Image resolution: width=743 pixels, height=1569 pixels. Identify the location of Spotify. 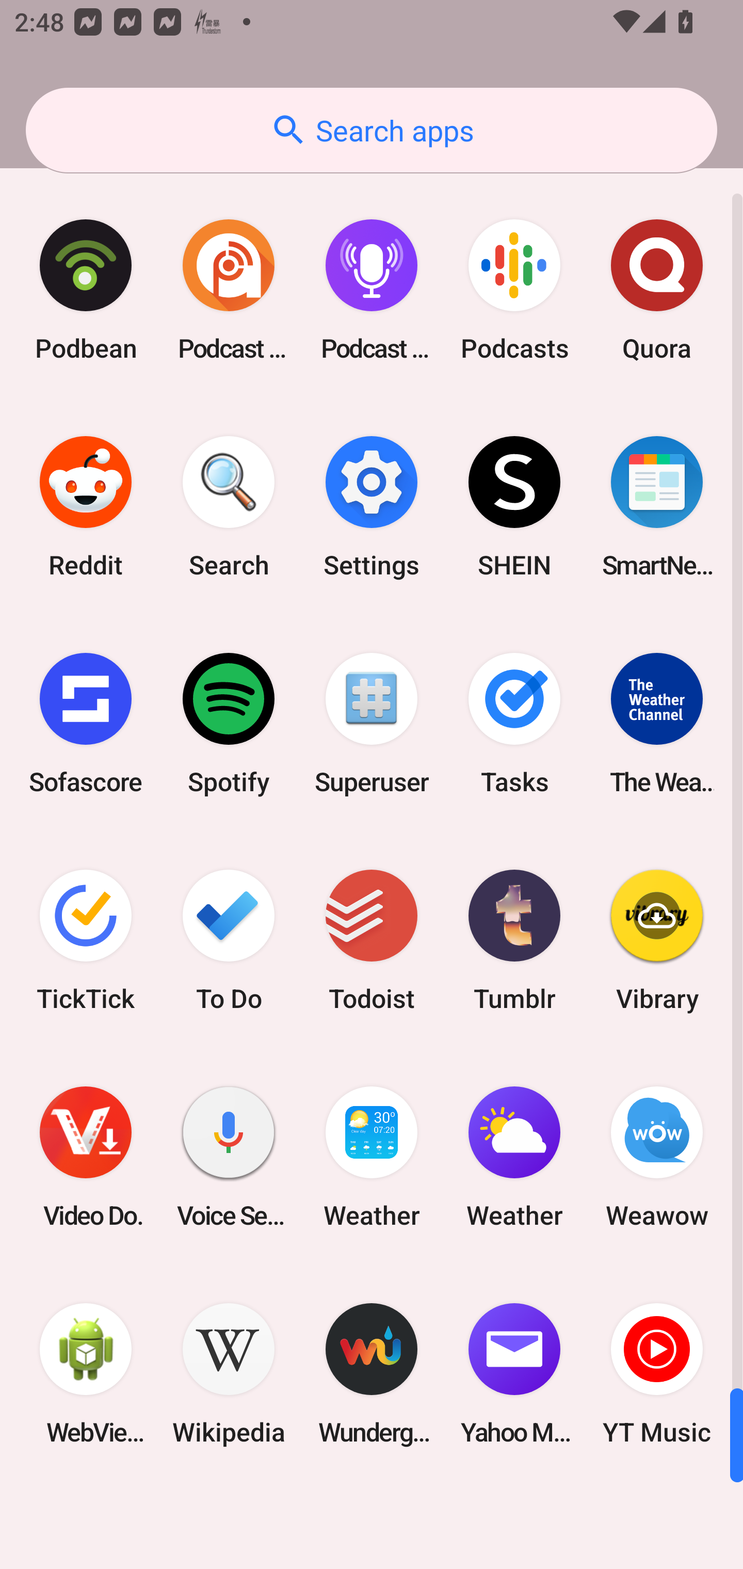
(229, 723).